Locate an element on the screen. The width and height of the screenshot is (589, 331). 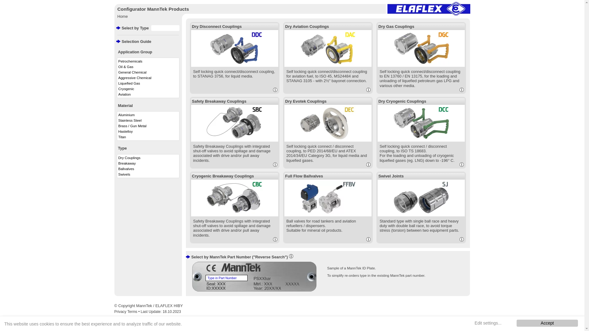
Ballvalves is located at coordinates (148, 169).